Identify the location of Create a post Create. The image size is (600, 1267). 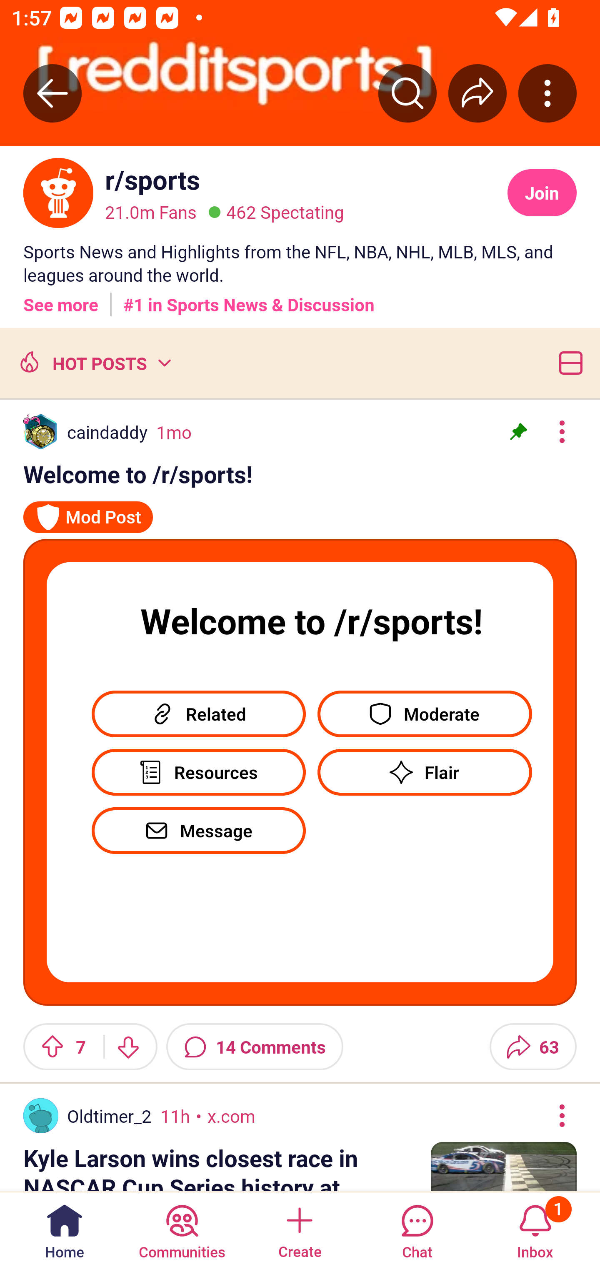
(299, 1229).